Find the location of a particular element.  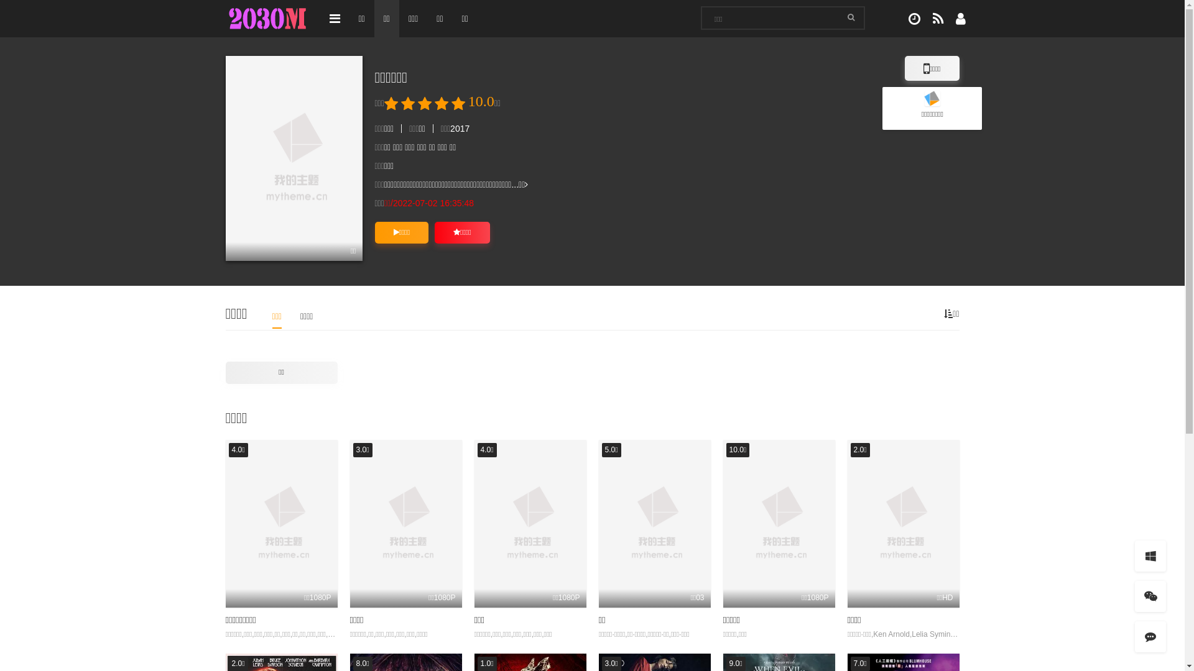

2017 is located at coordinates (460, 129).